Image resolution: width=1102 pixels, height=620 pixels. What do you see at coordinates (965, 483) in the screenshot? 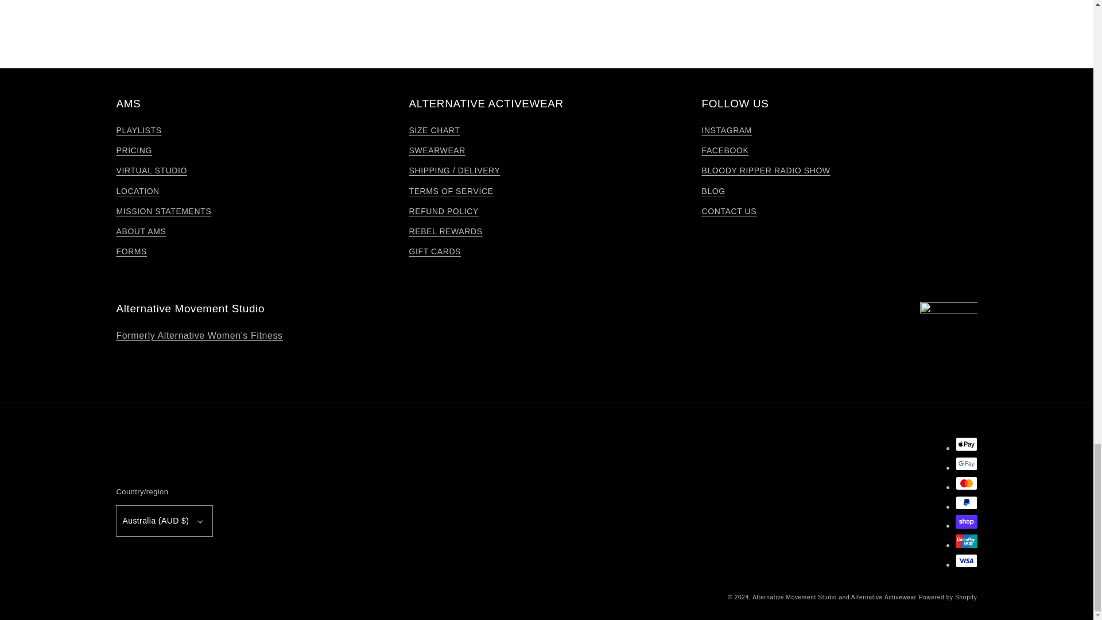
I see `Mastercard` at bounding box center [965, 483].